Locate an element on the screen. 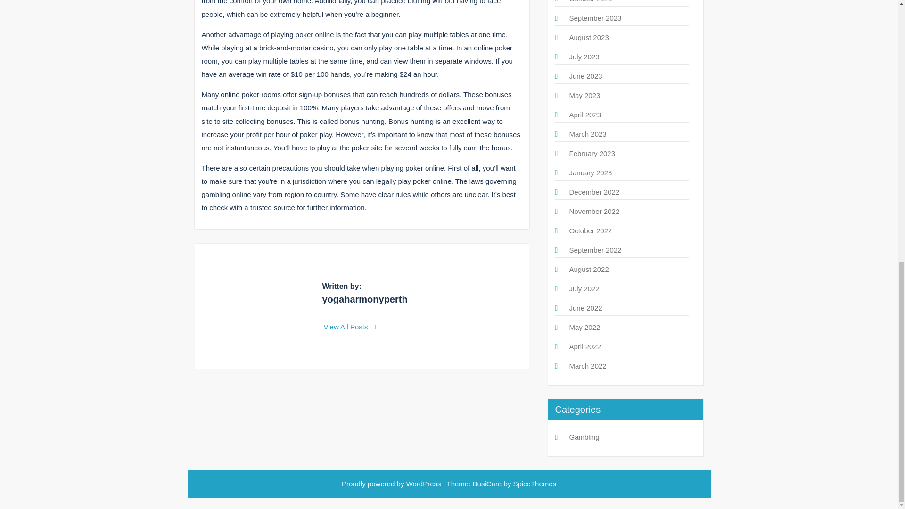  September 2023 is located at coordinates (595, 18).